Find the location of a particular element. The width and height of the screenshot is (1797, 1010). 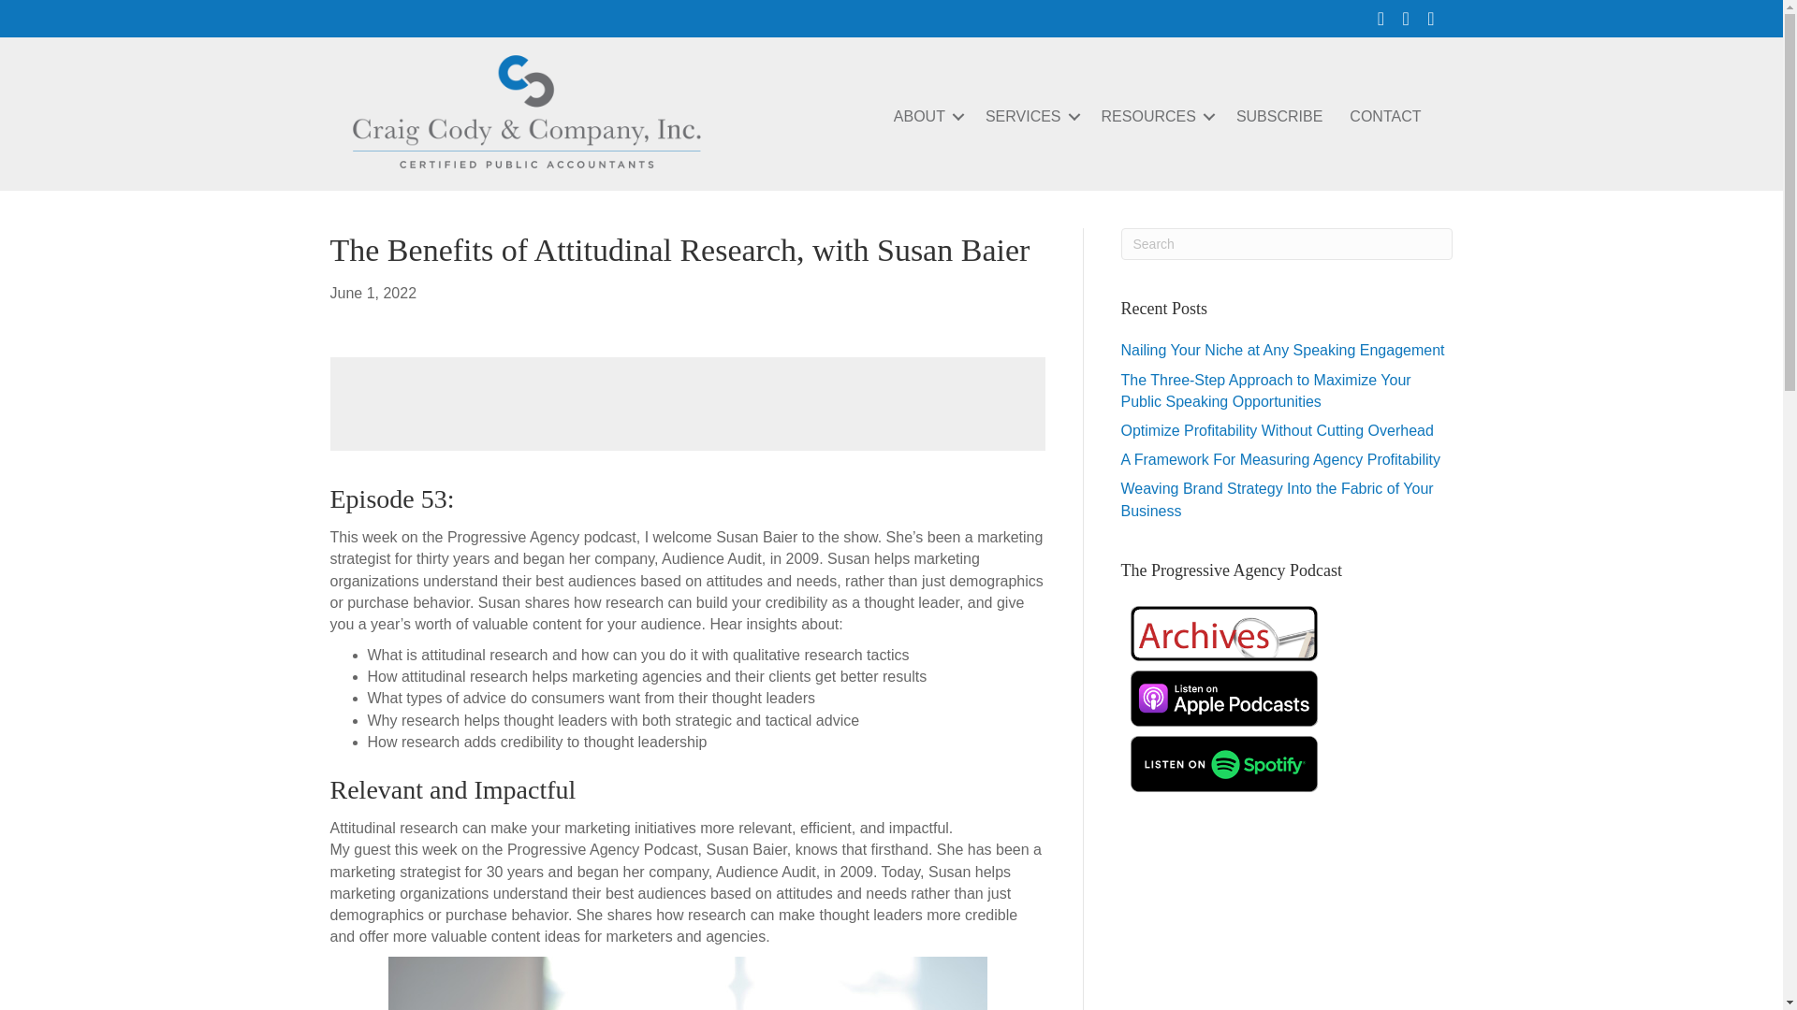

craig-cody-and-company-2021 is located at coordinates (526, 111).